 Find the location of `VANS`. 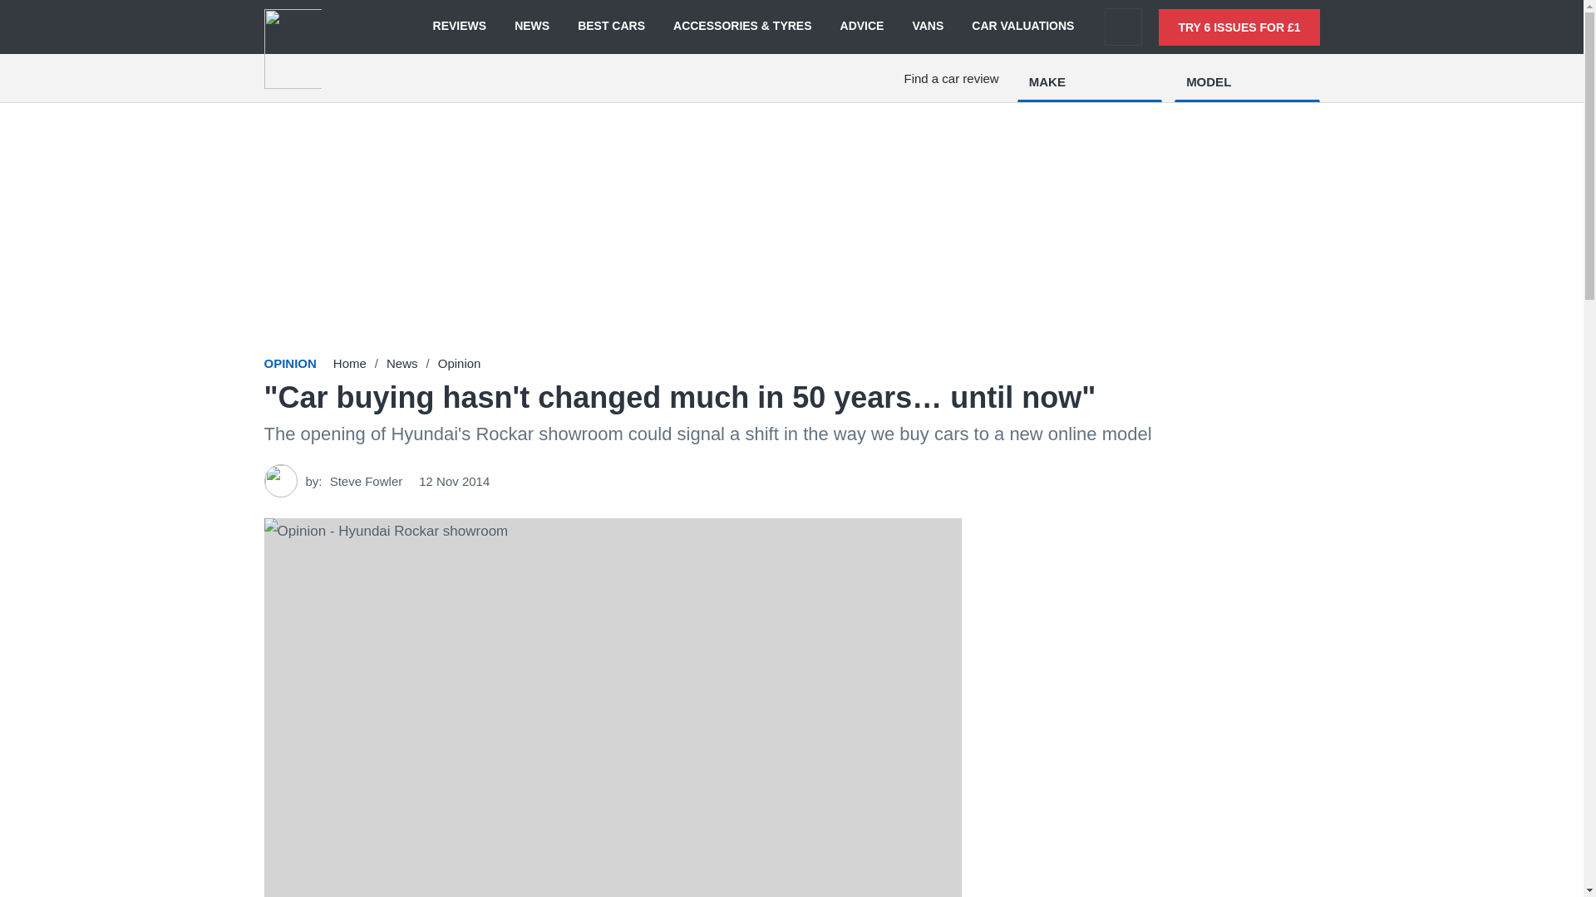

VANS is located at coordinates (928, 27).